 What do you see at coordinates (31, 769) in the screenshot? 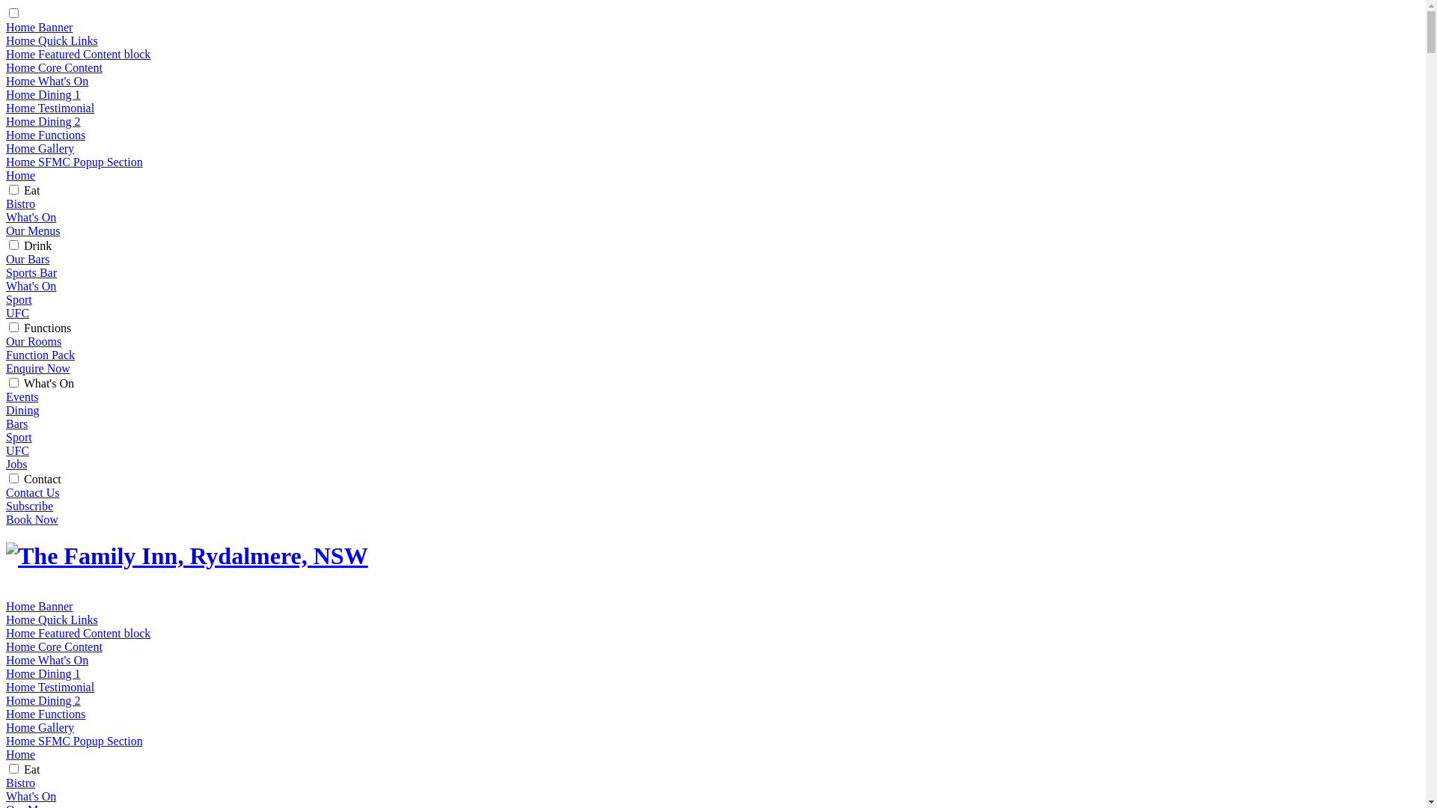
I see `Eat` at bounding box center [31, 769].